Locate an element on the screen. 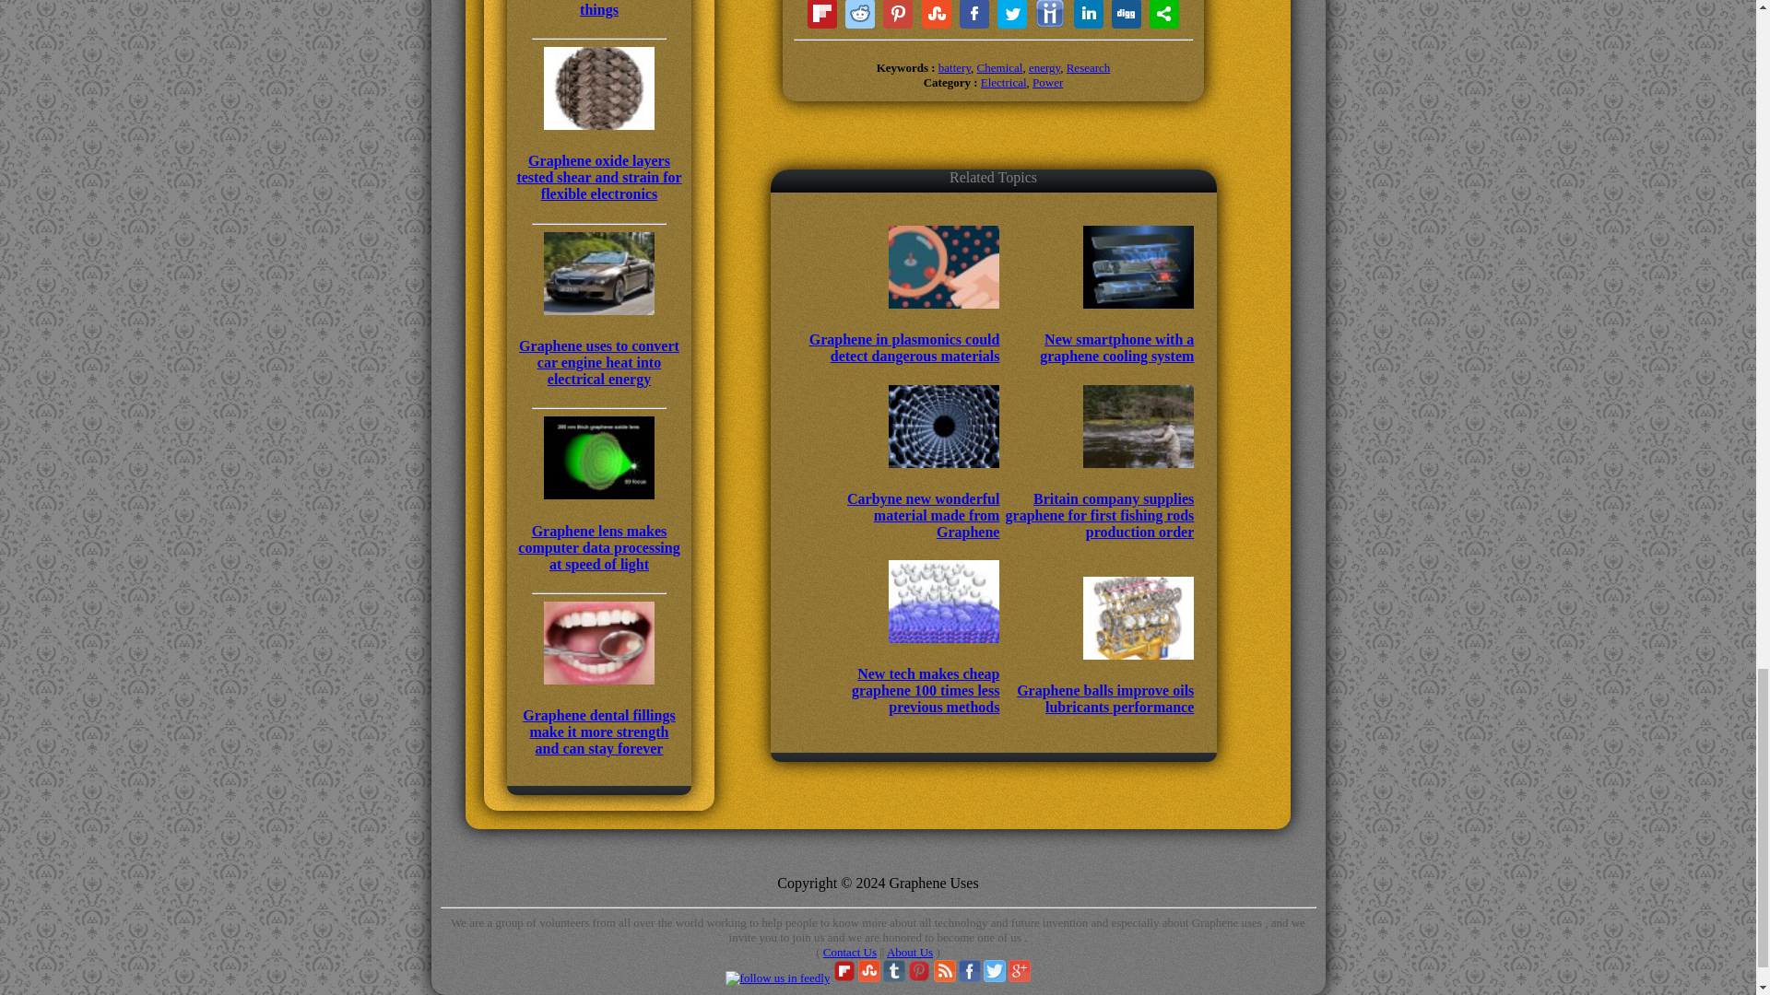  Graphene radios may lead to Internet of nano-things is located at coordinates (599, 9).